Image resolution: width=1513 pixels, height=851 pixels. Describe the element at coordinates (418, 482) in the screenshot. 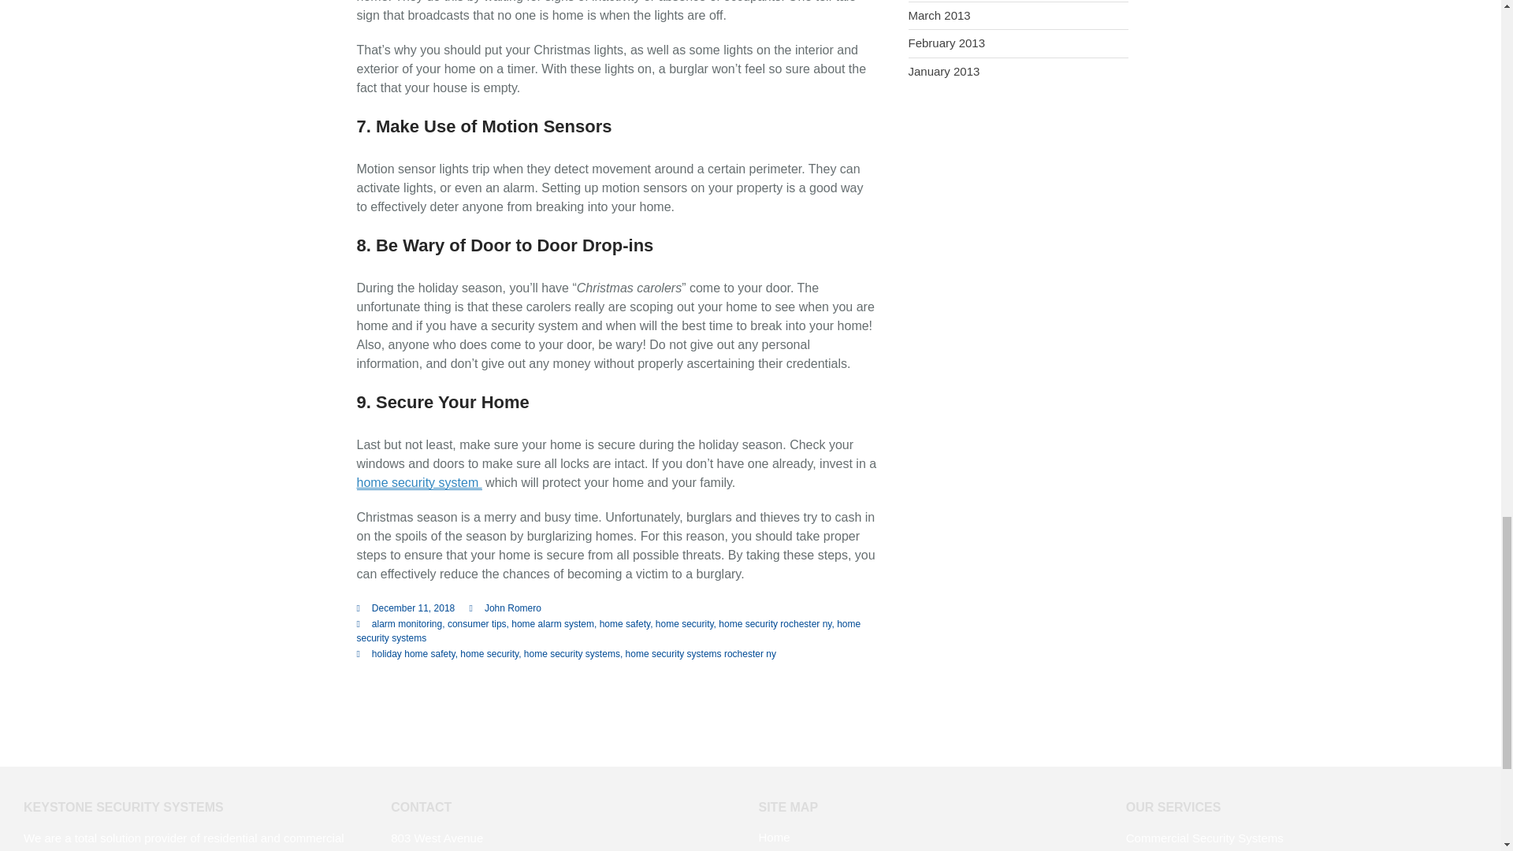

I see `home security system ` at that location.